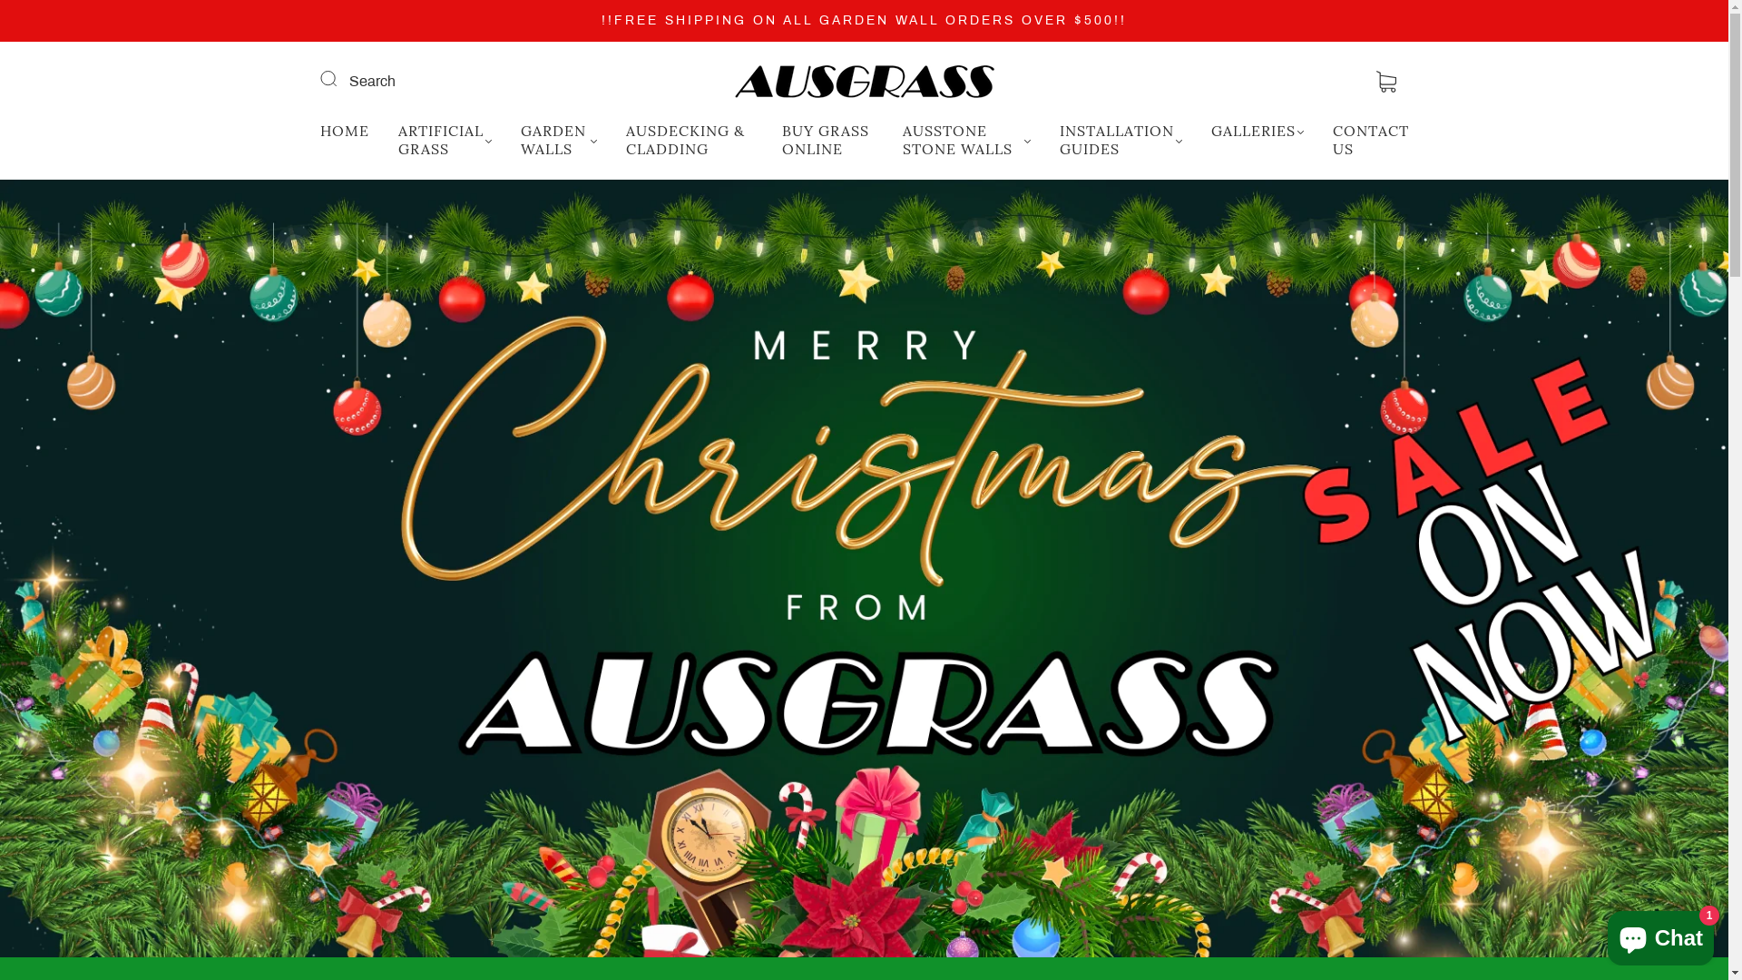 This screenshot has height=980, width=1742. What do you see at coordinates (966, 140) in the screenshot?
I see `AUSSTONE STONE WALLS` at bounding box center [966, 140].